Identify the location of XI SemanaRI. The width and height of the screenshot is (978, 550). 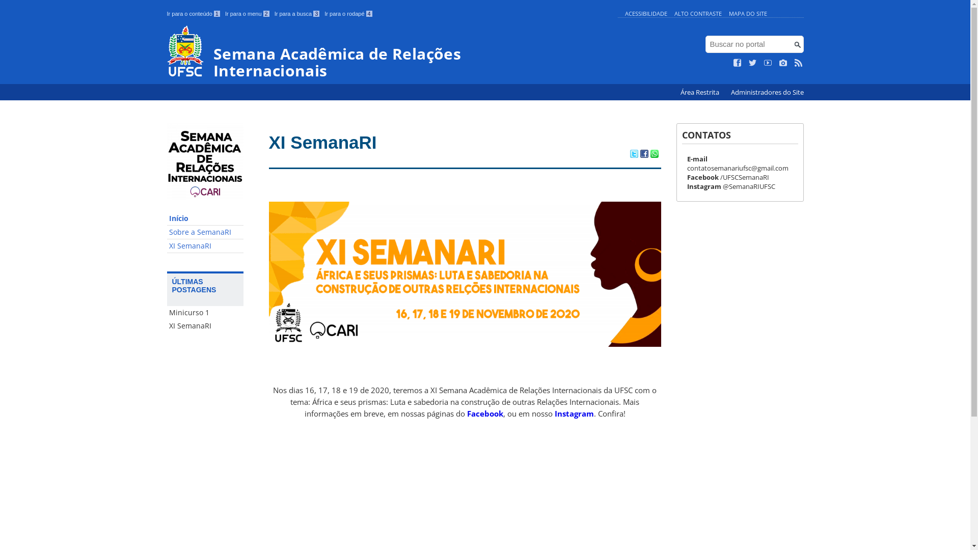
(323, 143).